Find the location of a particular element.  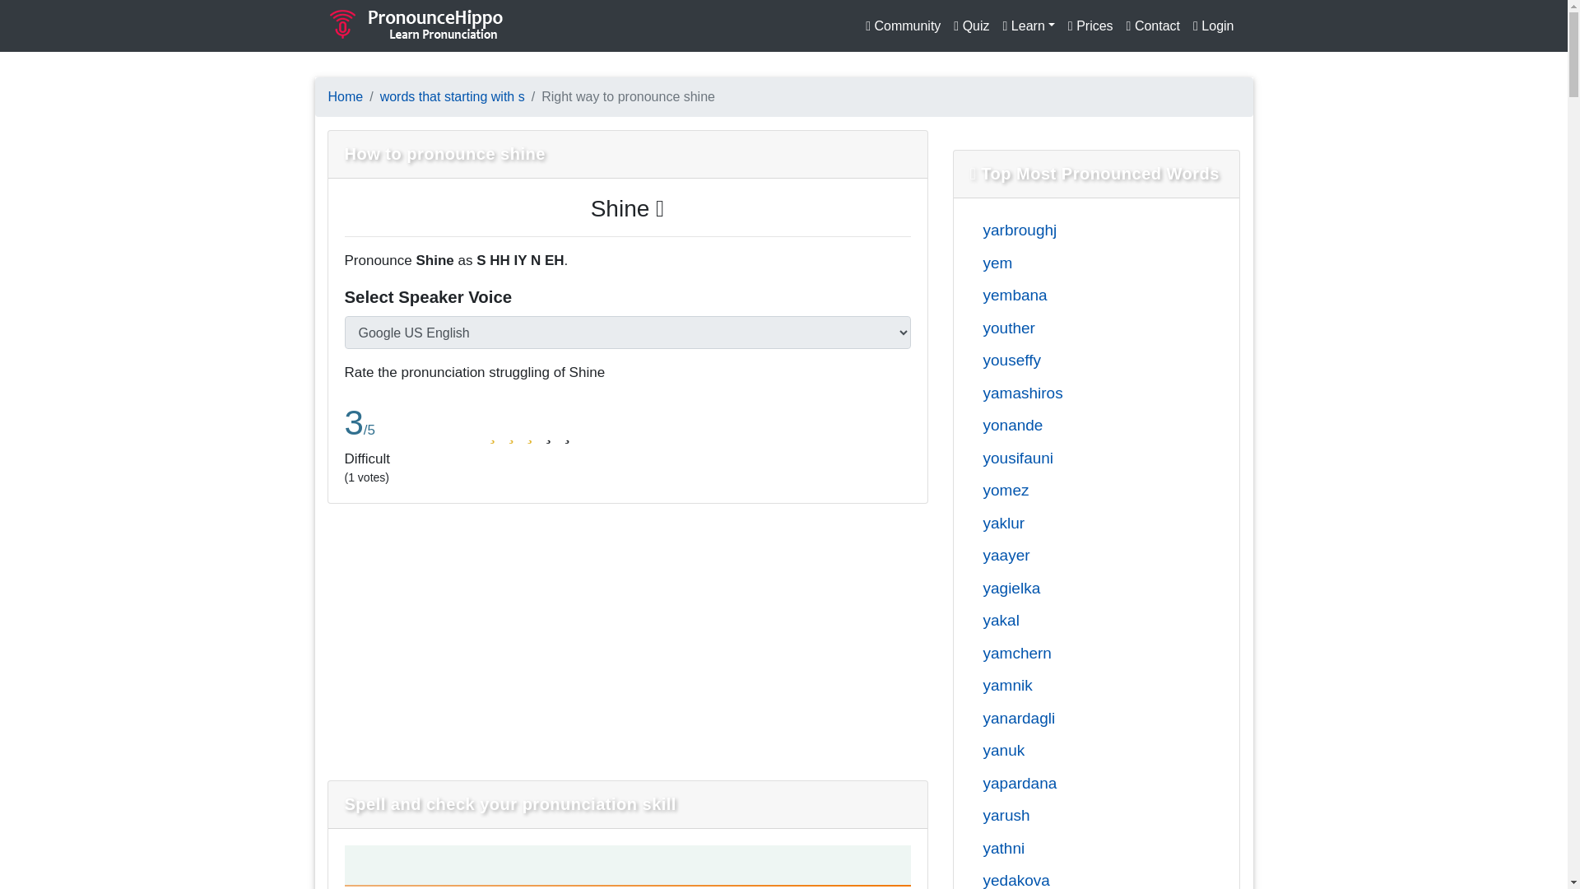

Prices is located at coordinates (1091, 26).